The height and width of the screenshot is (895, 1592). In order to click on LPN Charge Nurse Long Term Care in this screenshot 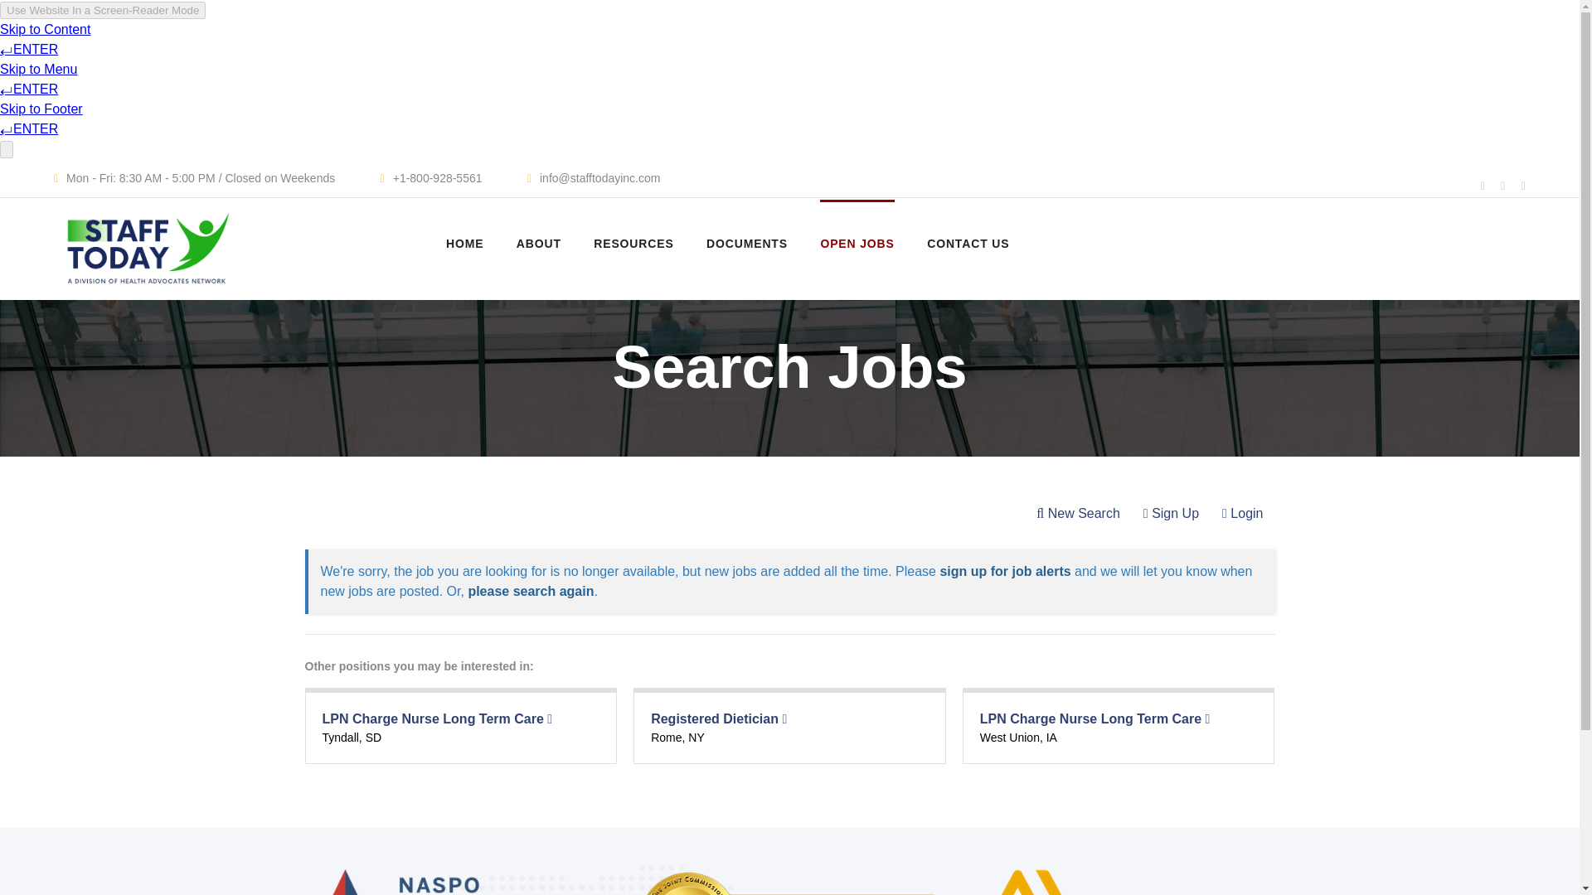, I will do `click(1094, 718)`.